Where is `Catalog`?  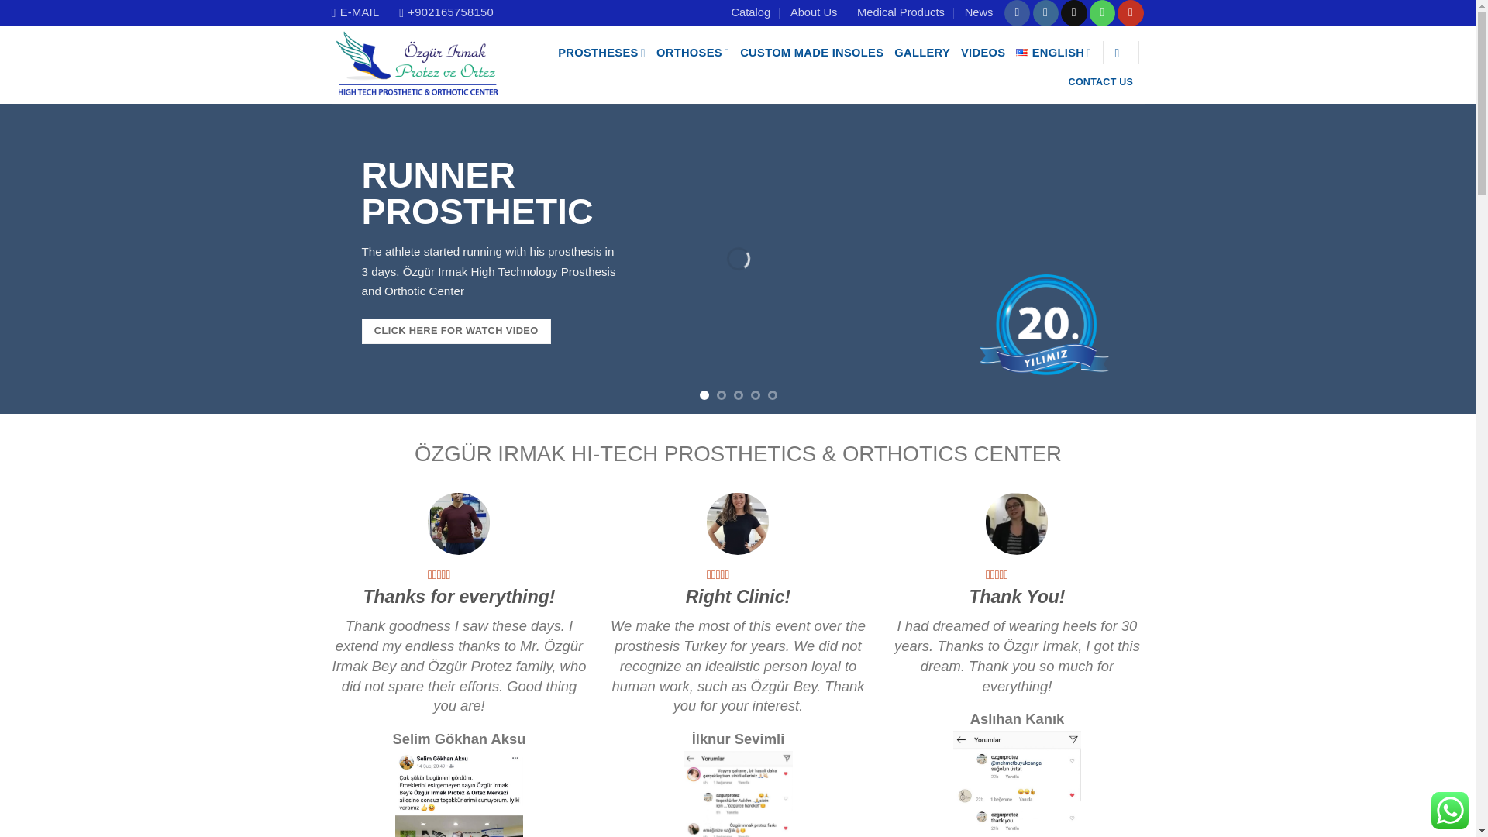
Catalog is located at coordinates (750, 12).